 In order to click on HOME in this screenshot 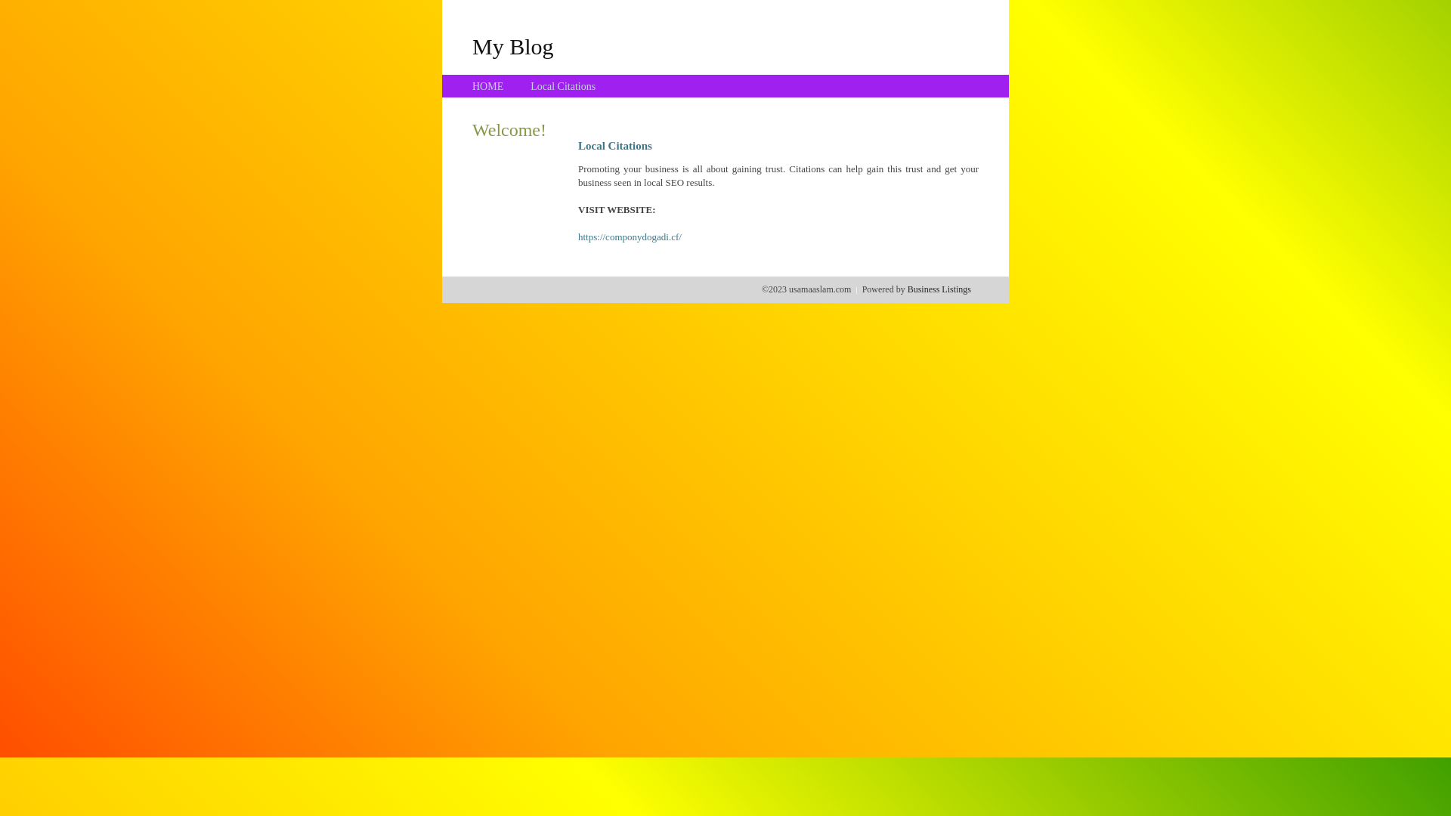, I will do `click(488, 86)`.